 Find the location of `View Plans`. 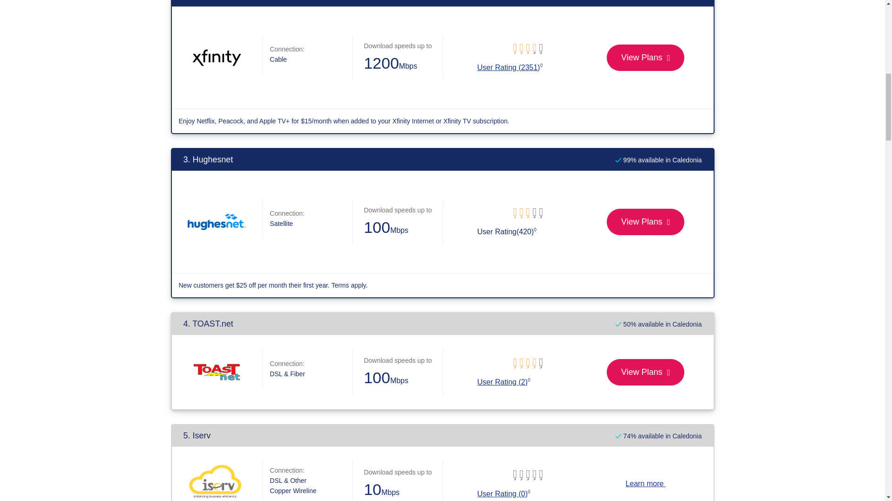

View Plans is located at coordinates (645, 372).